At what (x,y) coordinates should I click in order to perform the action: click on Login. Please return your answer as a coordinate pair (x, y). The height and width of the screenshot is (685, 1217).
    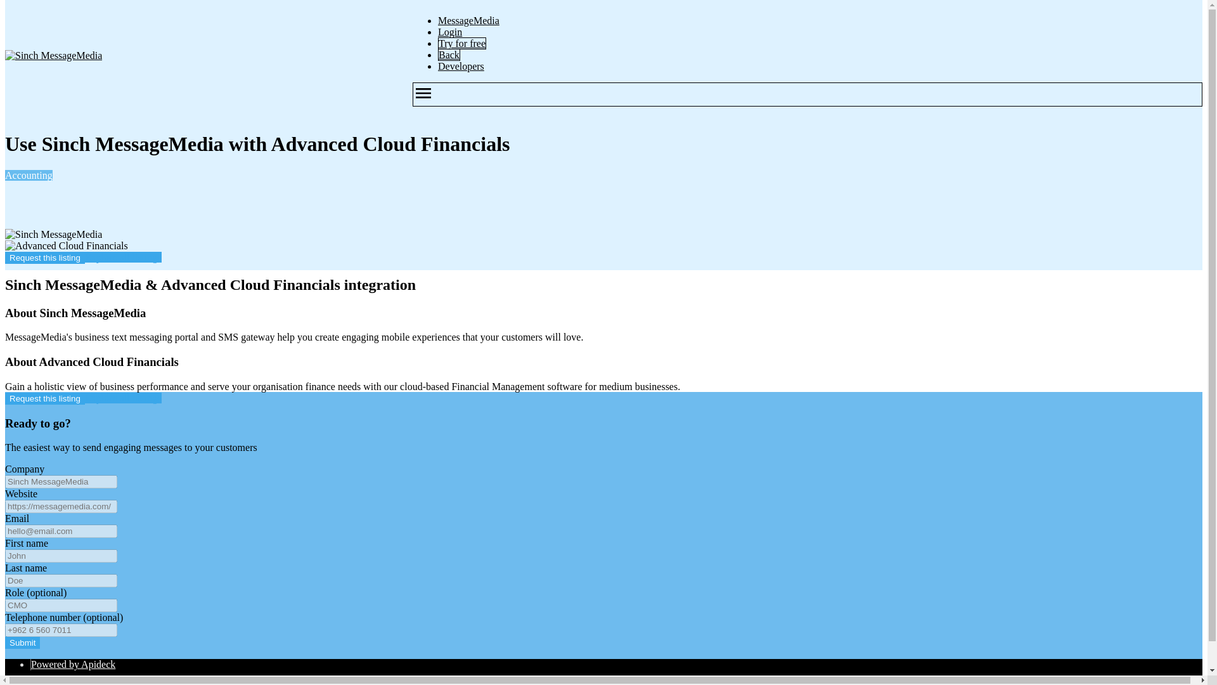
    Looking at the image, I should click on (450, 32).